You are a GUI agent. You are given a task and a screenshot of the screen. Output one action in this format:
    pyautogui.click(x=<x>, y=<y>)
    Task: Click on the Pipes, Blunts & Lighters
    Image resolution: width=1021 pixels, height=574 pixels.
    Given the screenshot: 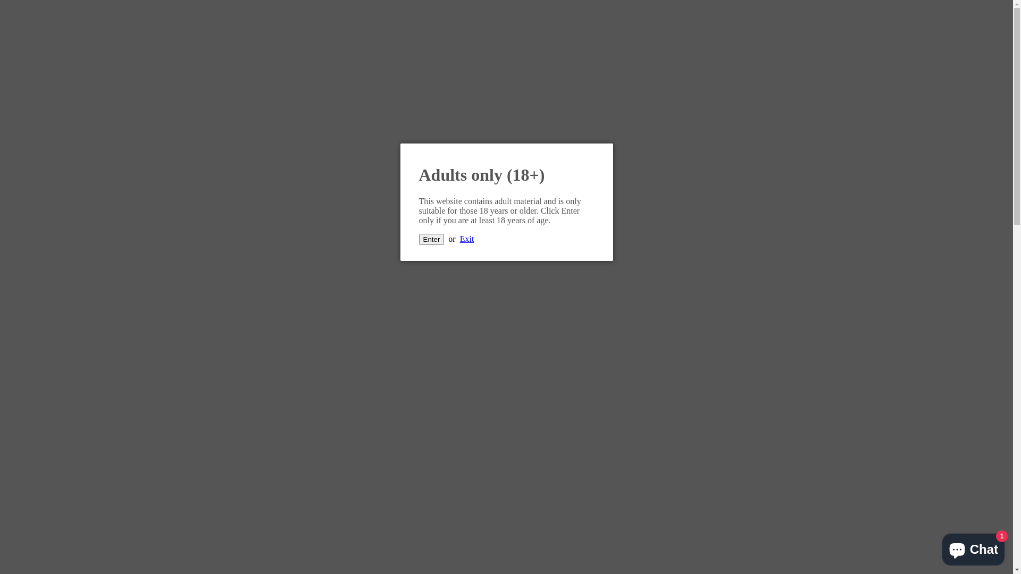 What is the action you would take?
    pyautogui.click(x=88, y=65)
    